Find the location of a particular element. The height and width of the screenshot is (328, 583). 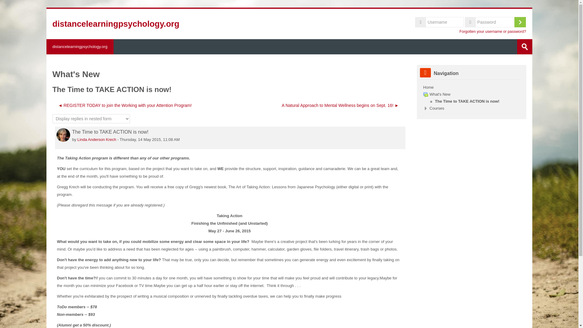

The Time to TAKE ACTION is now! is located at coordinates (464, 101).